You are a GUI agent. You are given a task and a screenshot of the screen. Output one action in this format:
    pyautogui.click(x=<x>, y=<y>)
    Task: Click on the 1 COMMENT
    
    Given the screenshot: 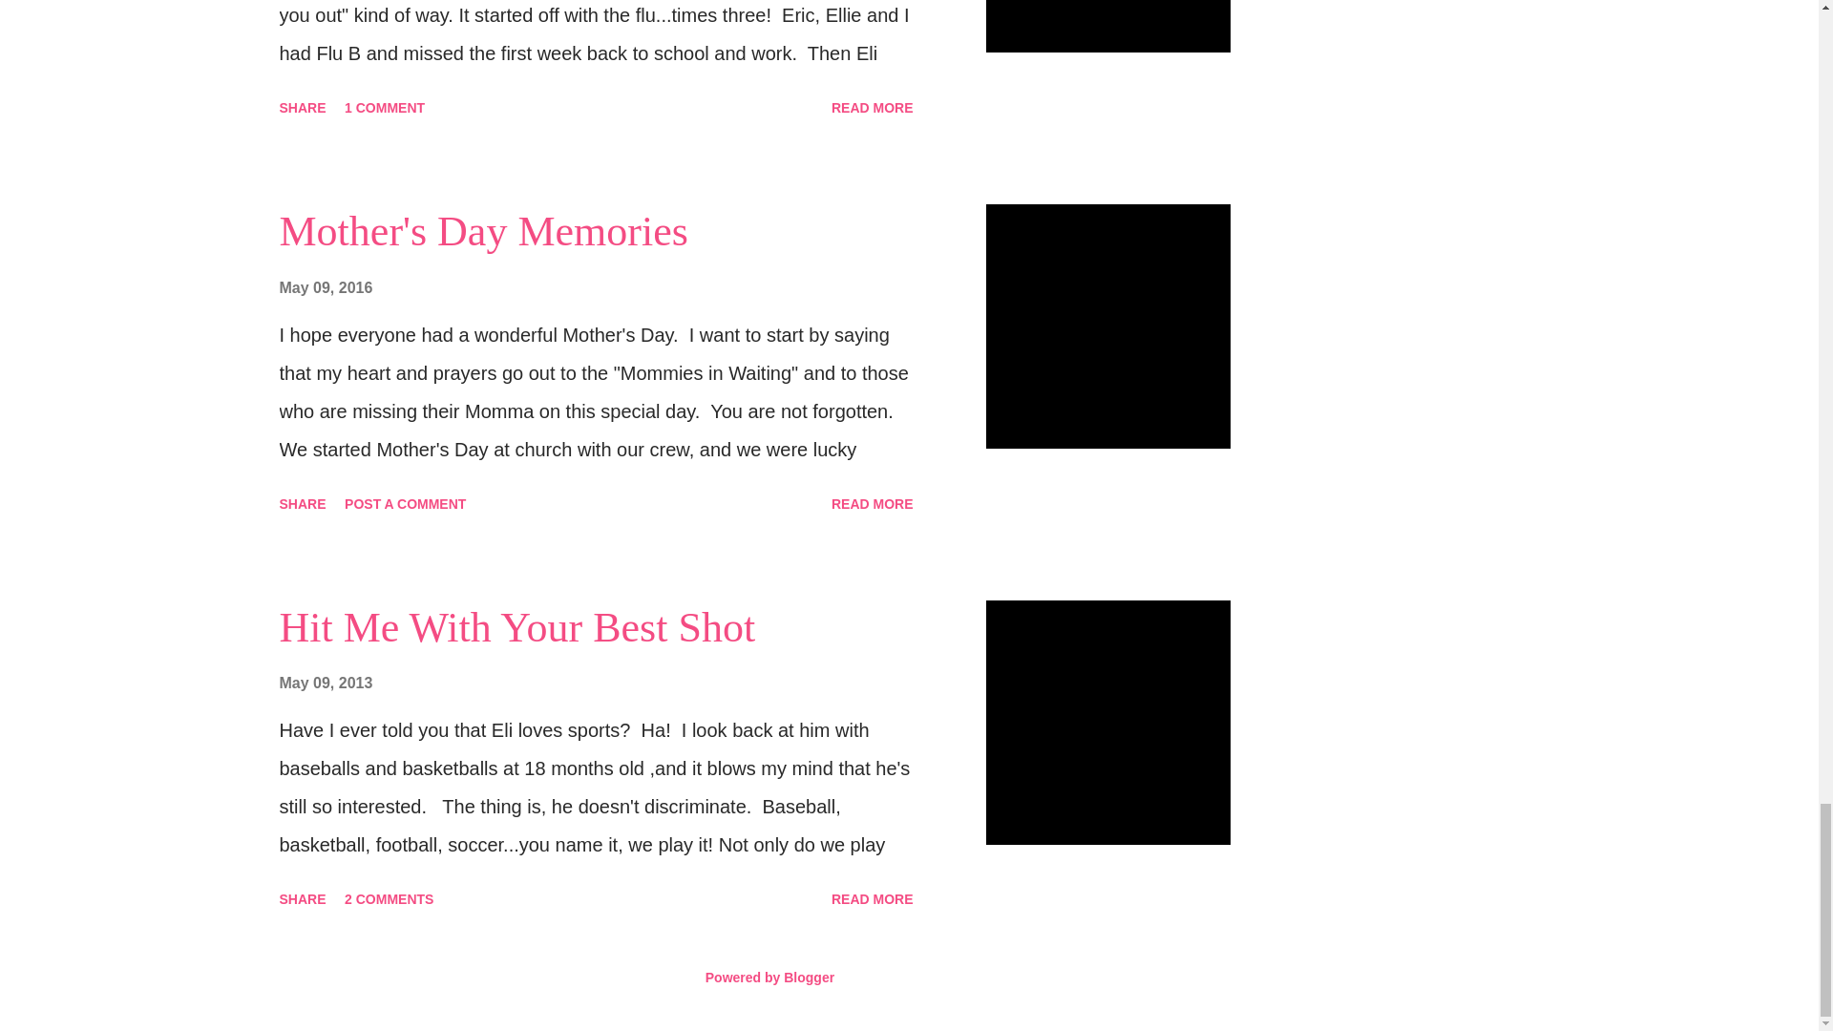 What is the action you would take?
    pyautogui.click(x=385, y=107)
    